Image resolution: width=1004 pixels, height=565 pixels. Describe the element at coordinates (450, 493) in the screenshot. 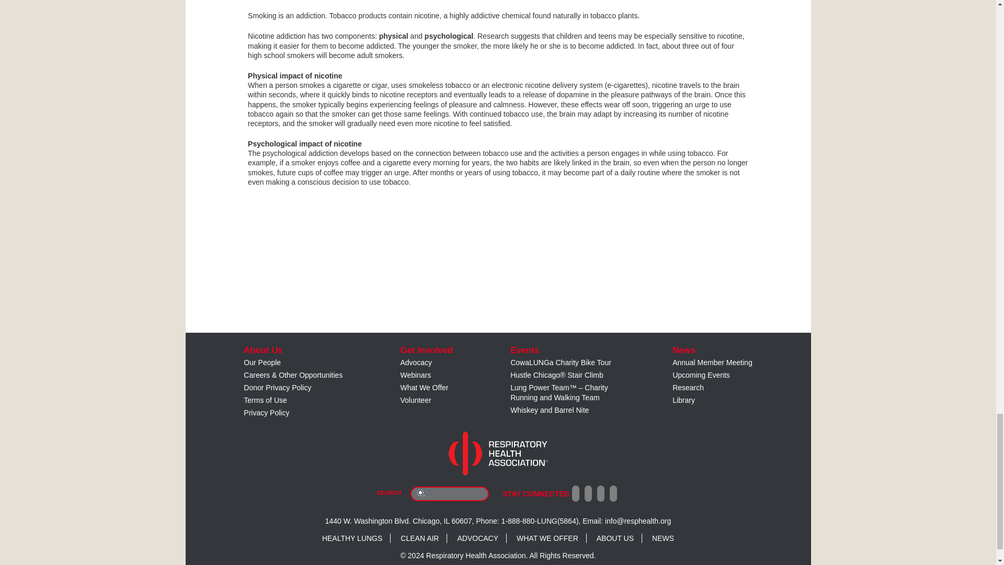

I see `Search for:` at that location.